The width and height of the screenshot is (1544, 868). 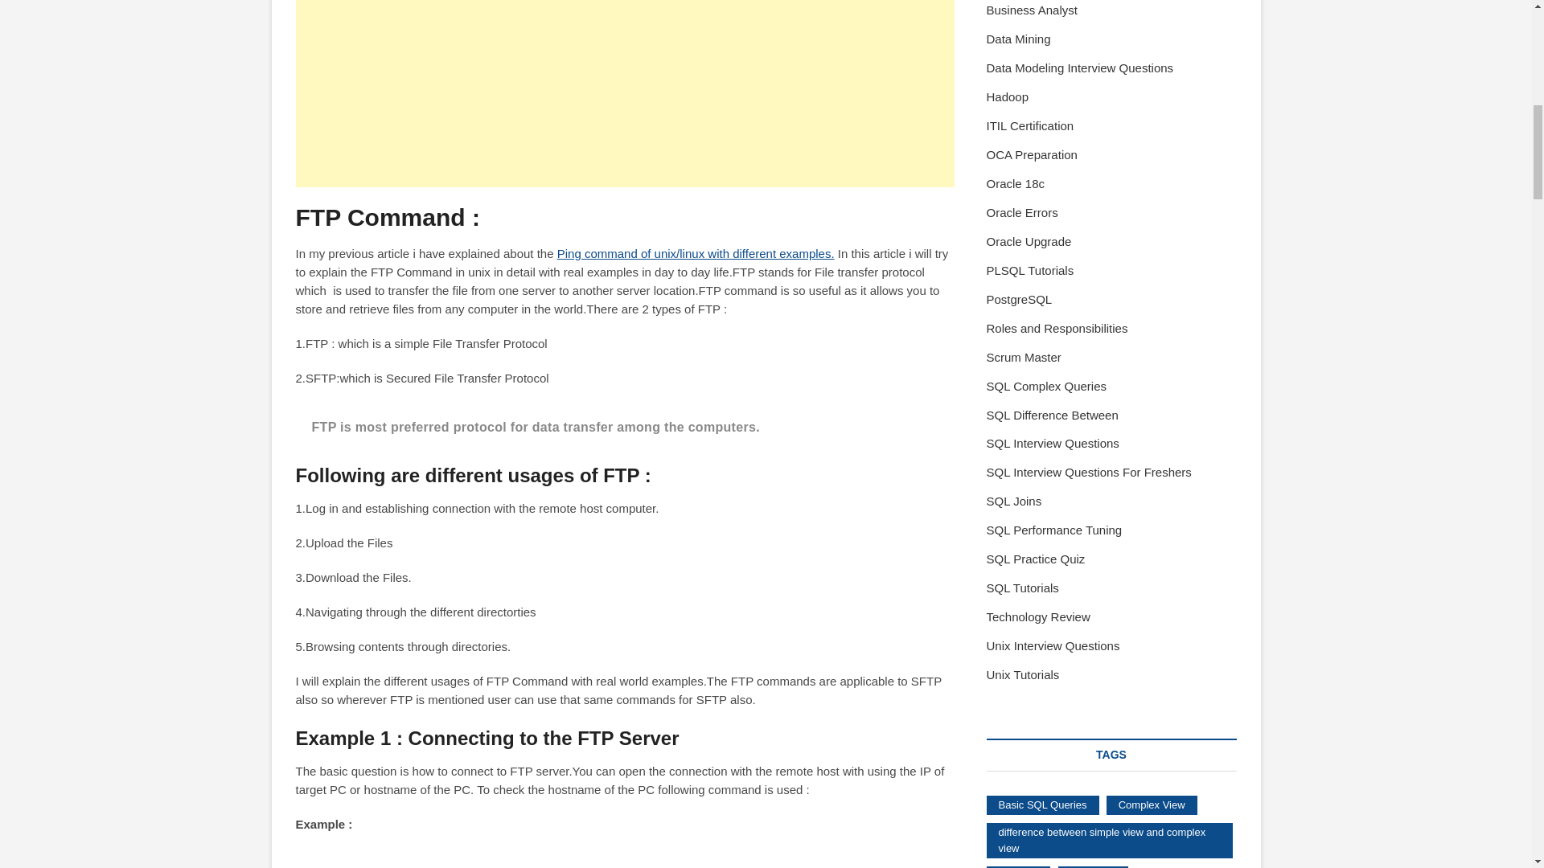 What do you see at coordinates (1018, 39) in the screenshot?
I see `Data Mining` at bounding box center [1018, 39].